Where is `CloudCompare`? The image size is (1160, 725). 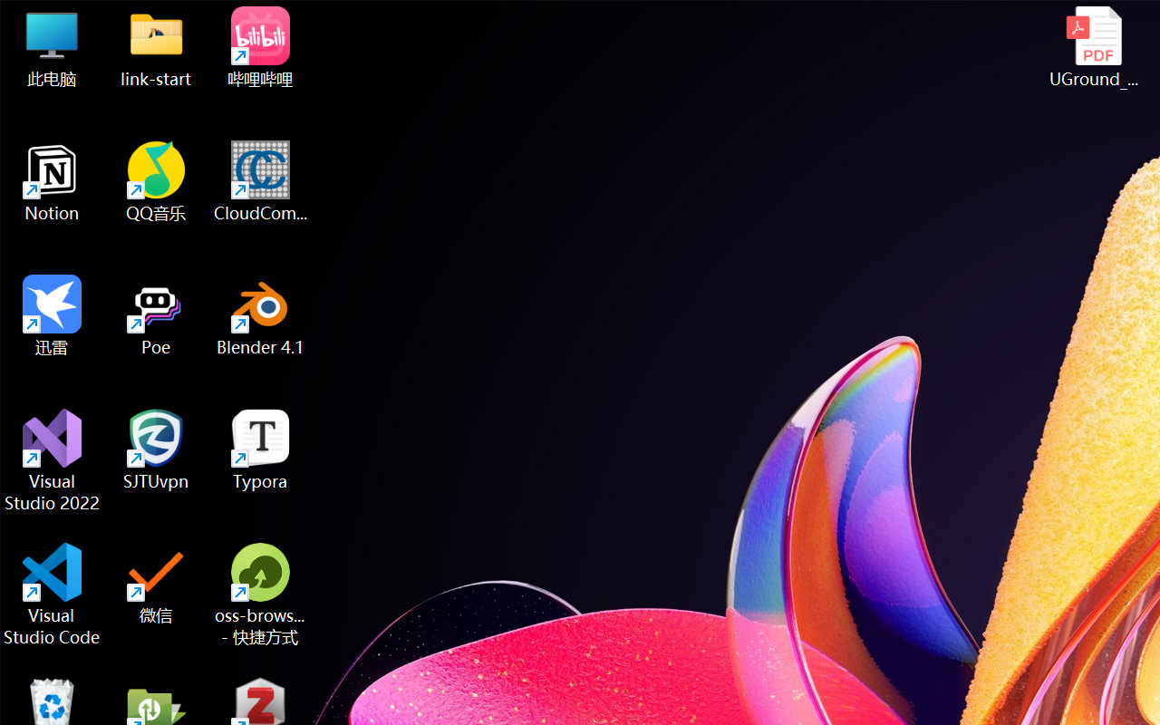
CloudCompare is located at coordinates (261, 181).